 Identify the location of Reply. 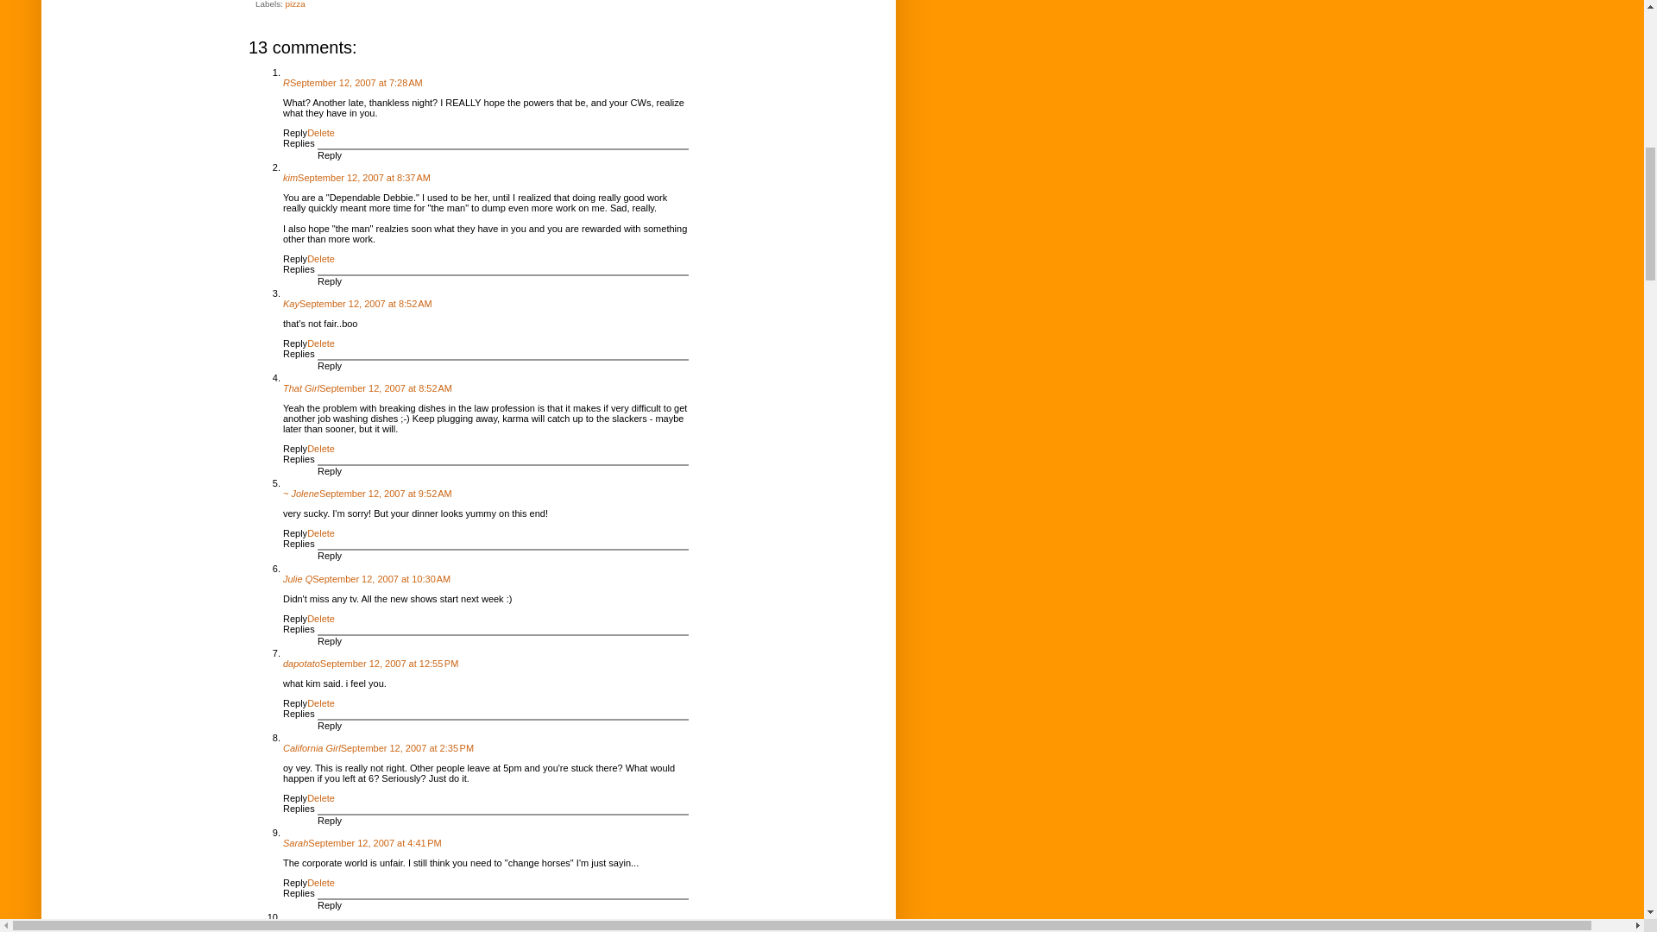
(330, 154).